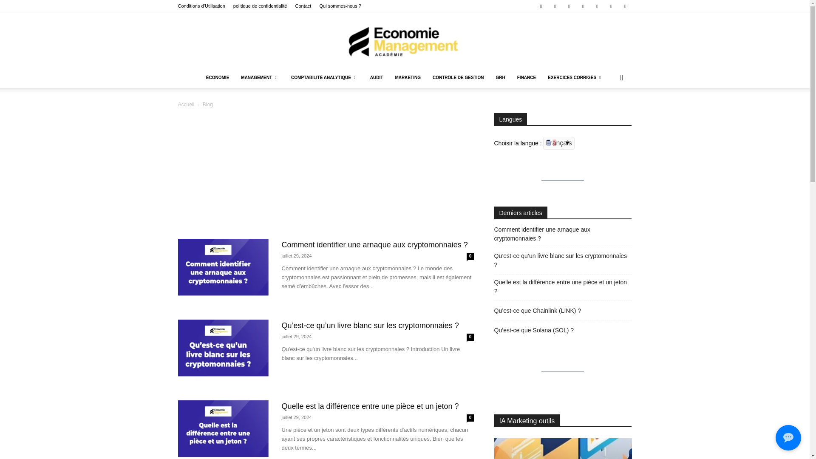 Image resolution: width=816 pixels, height=459 pixels. Describe the element at coordinates (340, 6) in the screenshot. I see `Qui sommes-nous ?` at that location.